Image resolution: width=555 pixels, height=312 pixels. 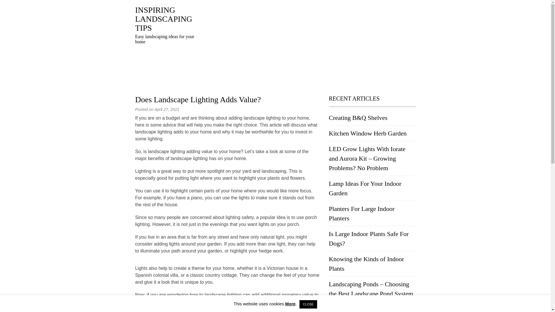 What do you see at coordinates (164, 19) in the screenshot?
I see `Easy landscaping ideas for your home` at bounding box center [164, 19].